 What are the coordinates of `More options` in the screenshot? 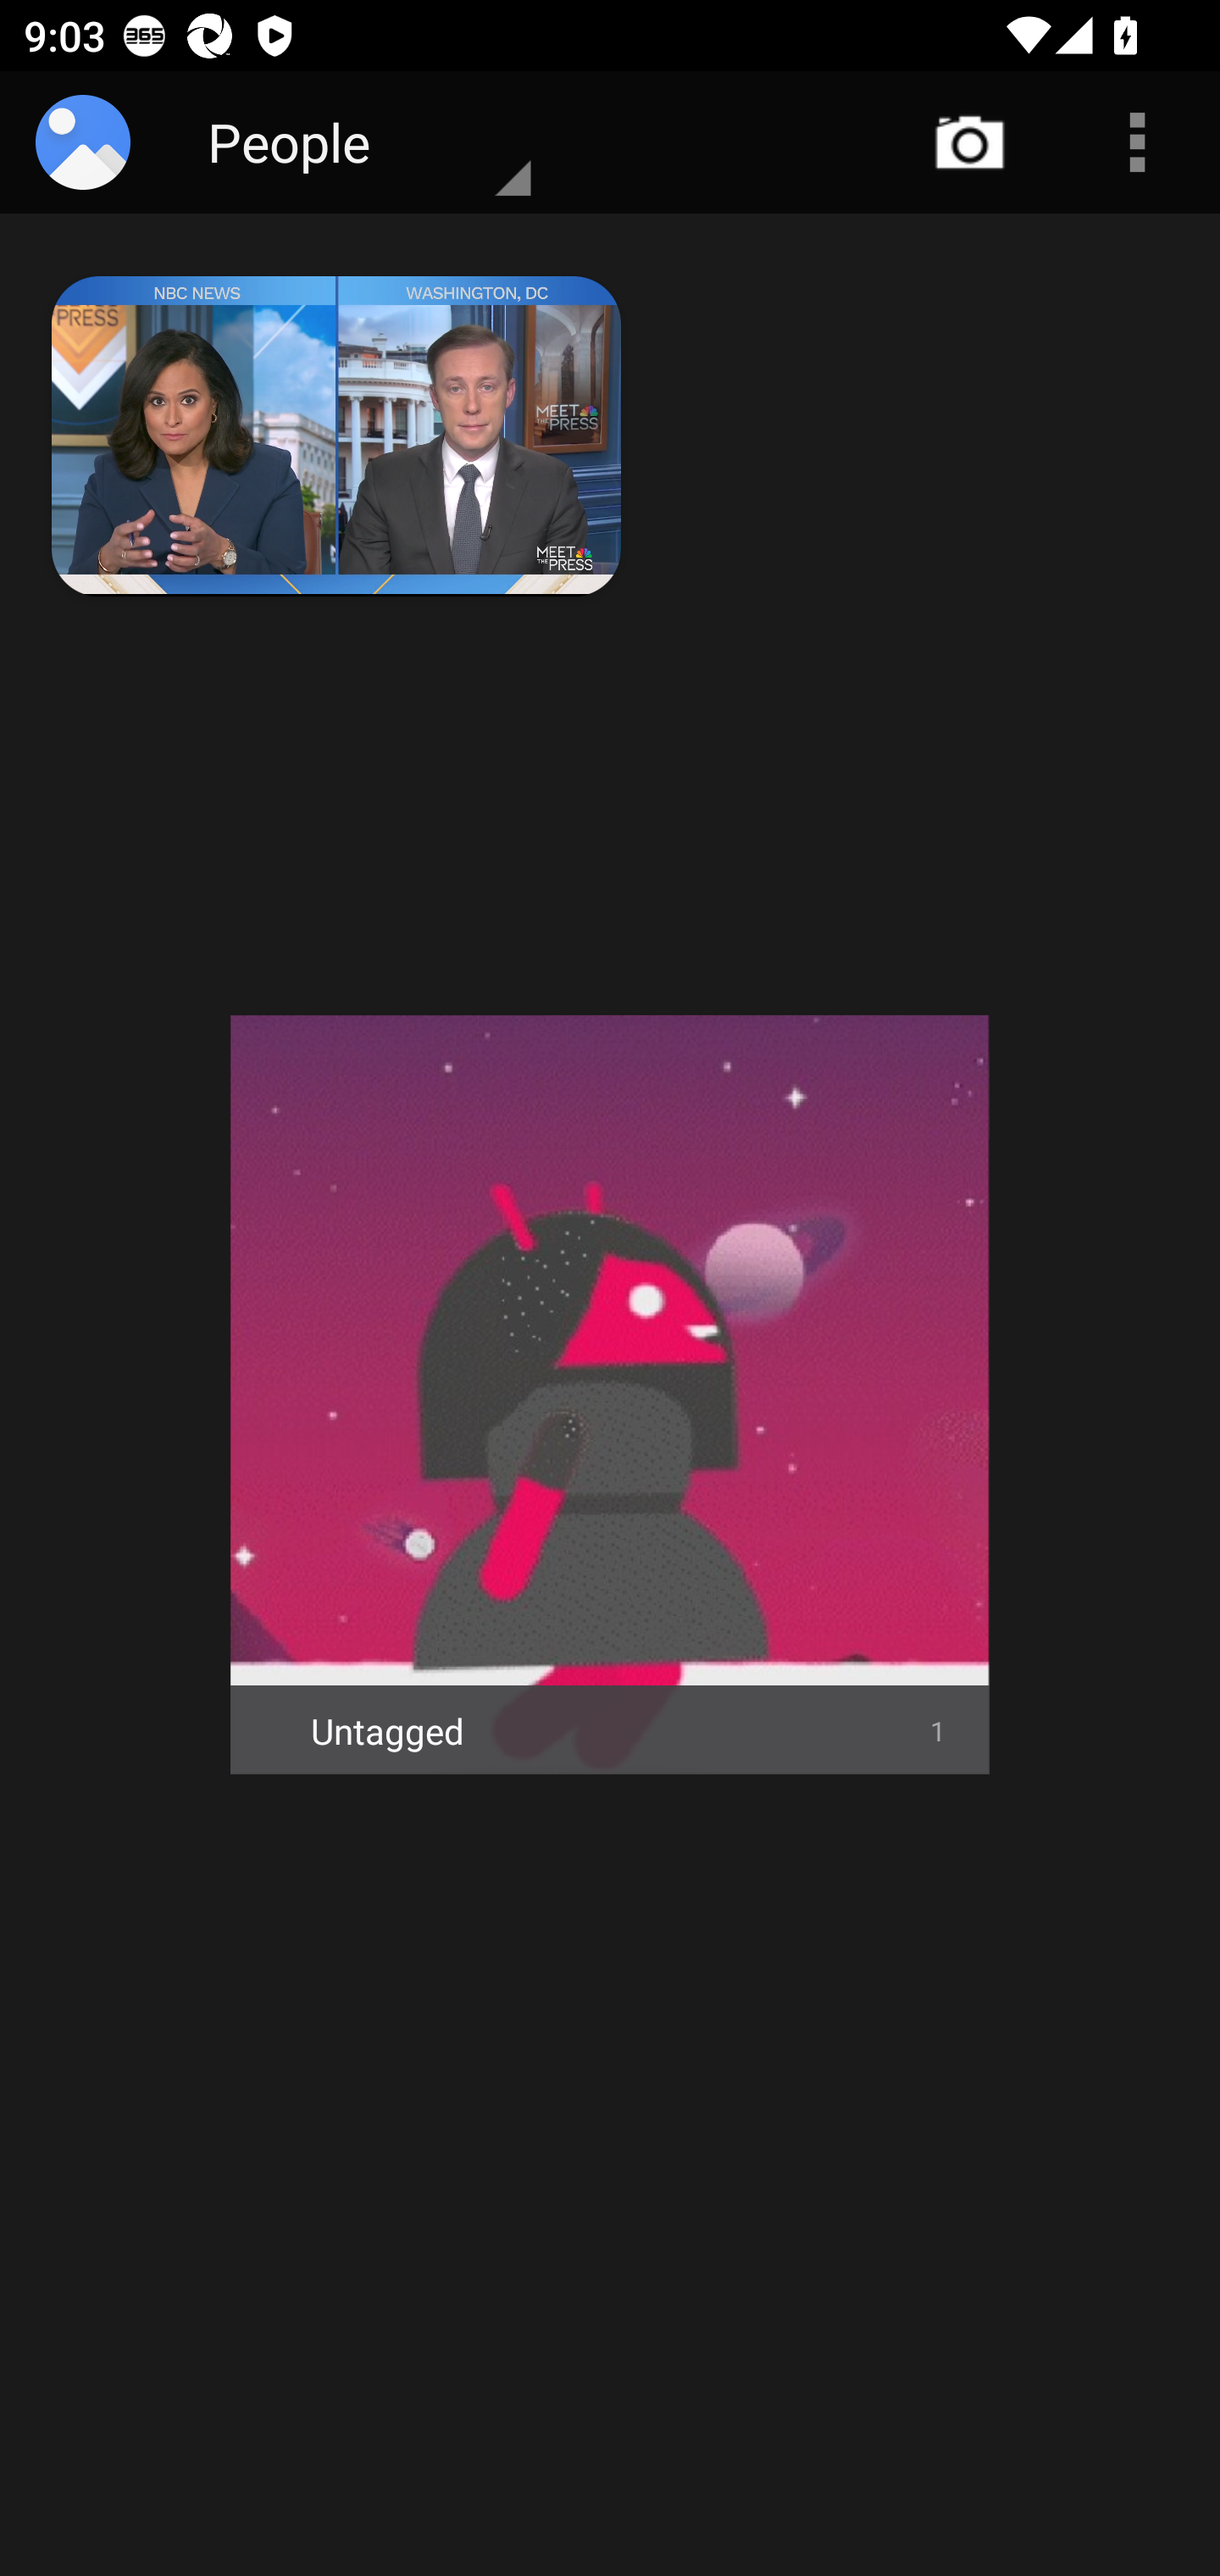 It's located at (1137, 142).